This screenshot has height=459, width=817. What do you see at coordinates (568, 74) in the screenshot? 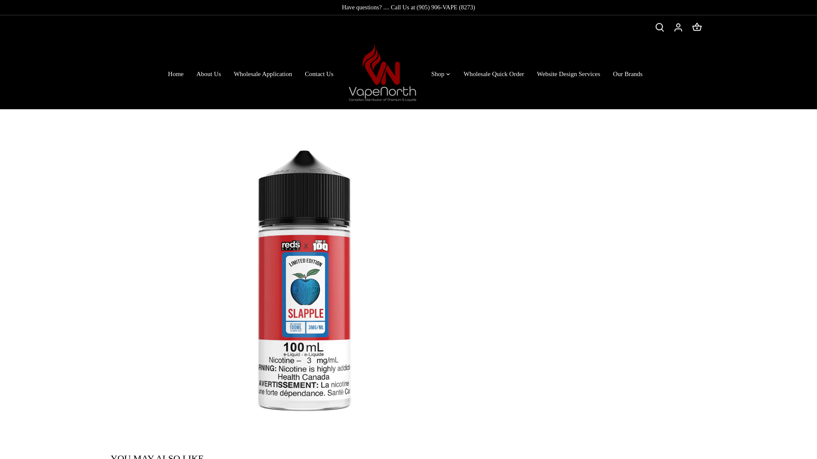
I see `Website Design Services` at bounding box center [568, 74].